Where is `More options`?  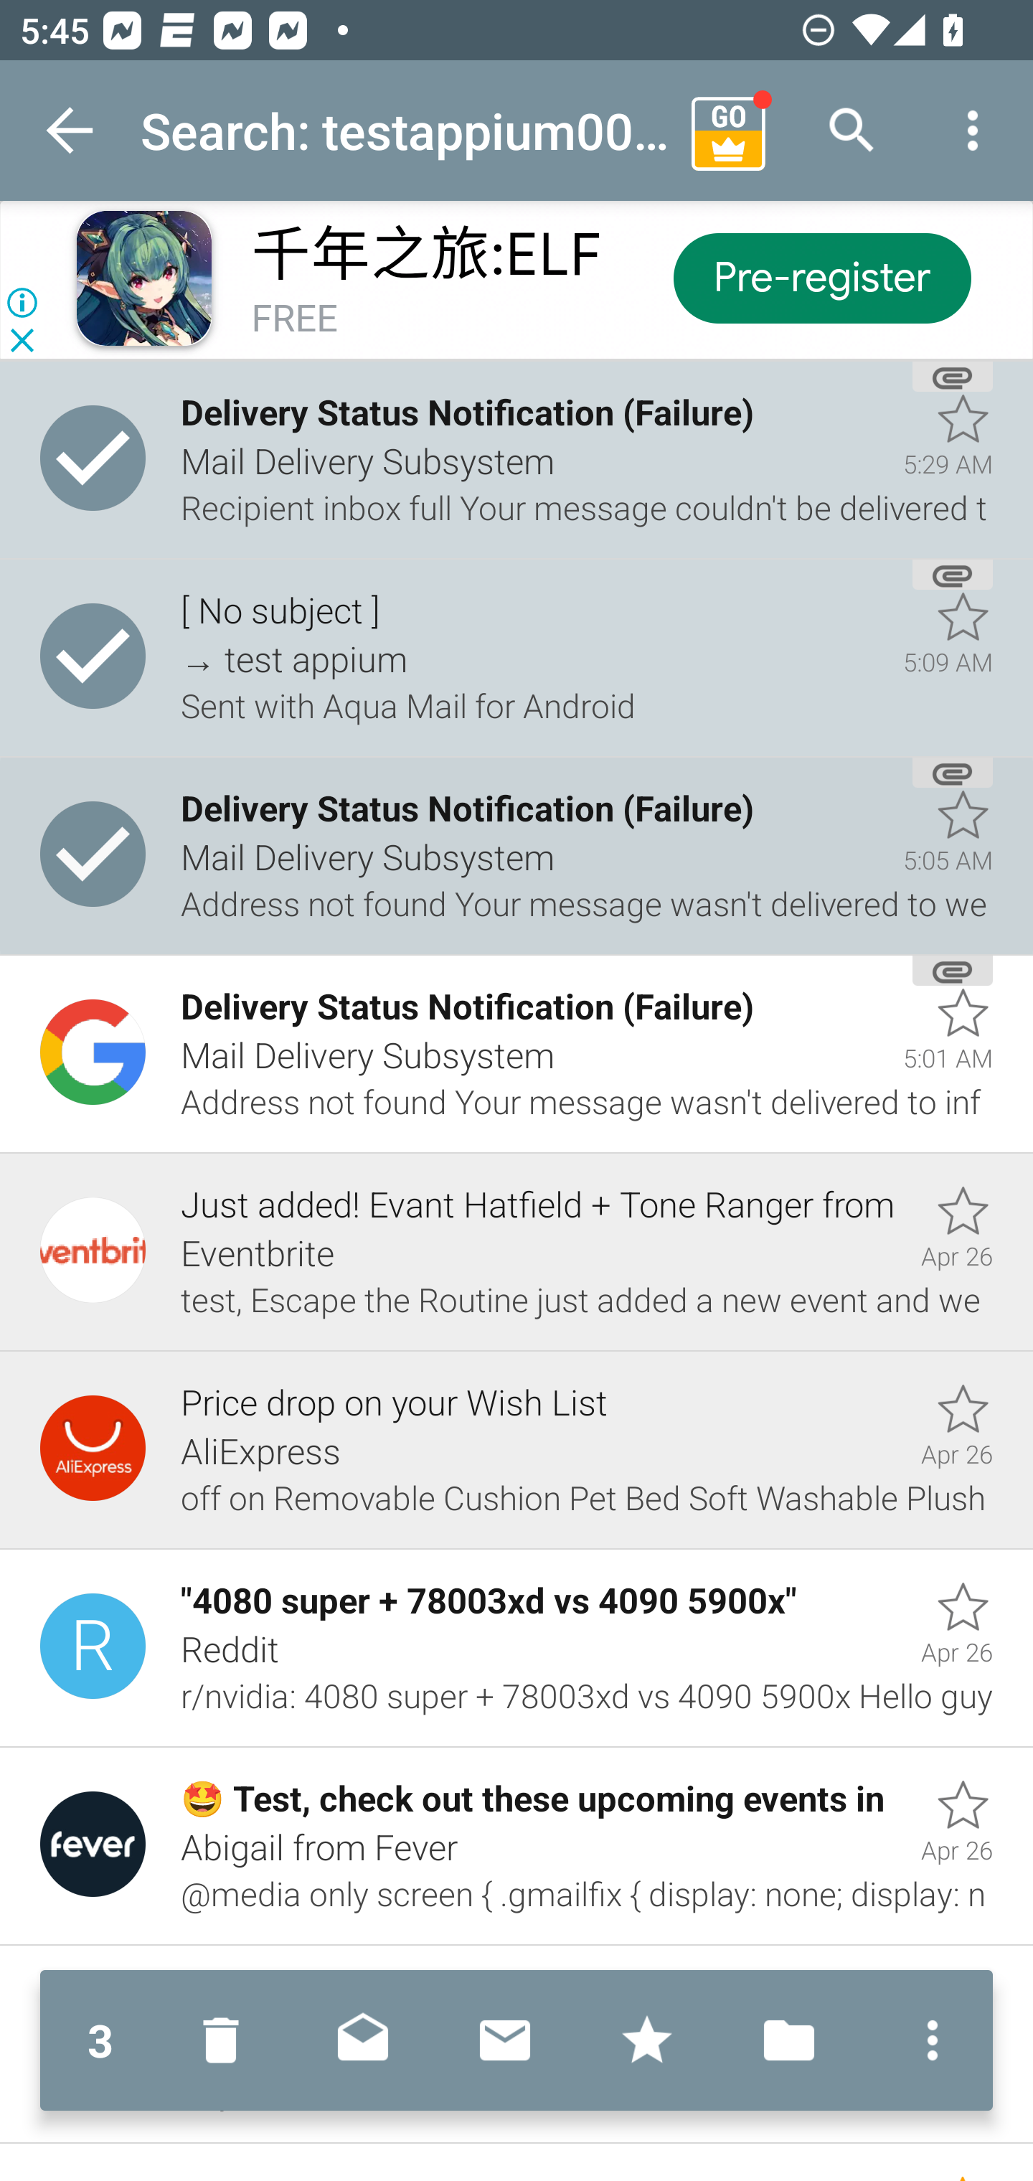
More options is located at coordinates (926, 2040).